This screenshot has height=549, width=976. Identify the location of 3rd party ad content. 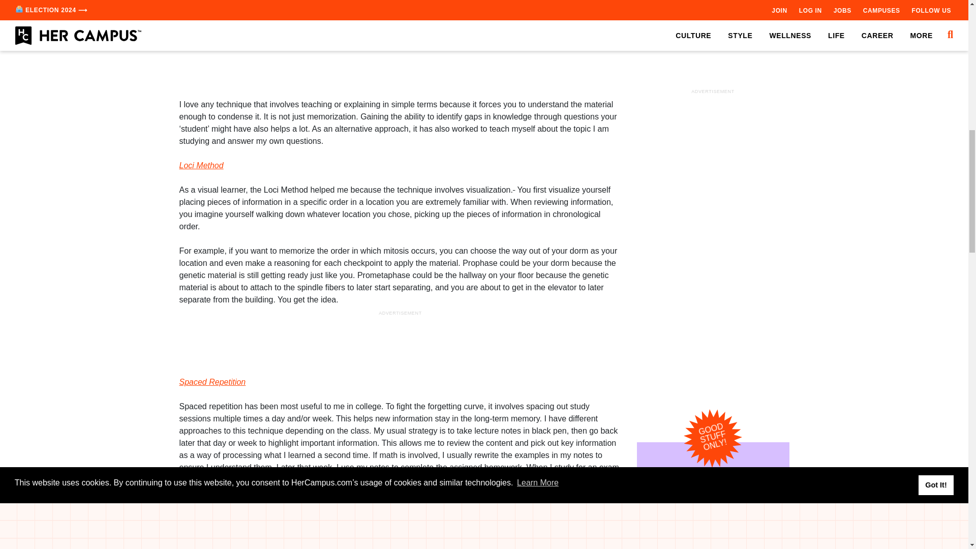
(401, 63).